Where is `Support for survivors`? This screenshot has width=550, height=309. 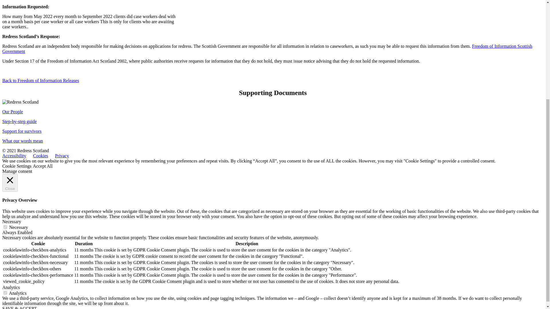
Support for survivors is located at coordinates (22, 131).